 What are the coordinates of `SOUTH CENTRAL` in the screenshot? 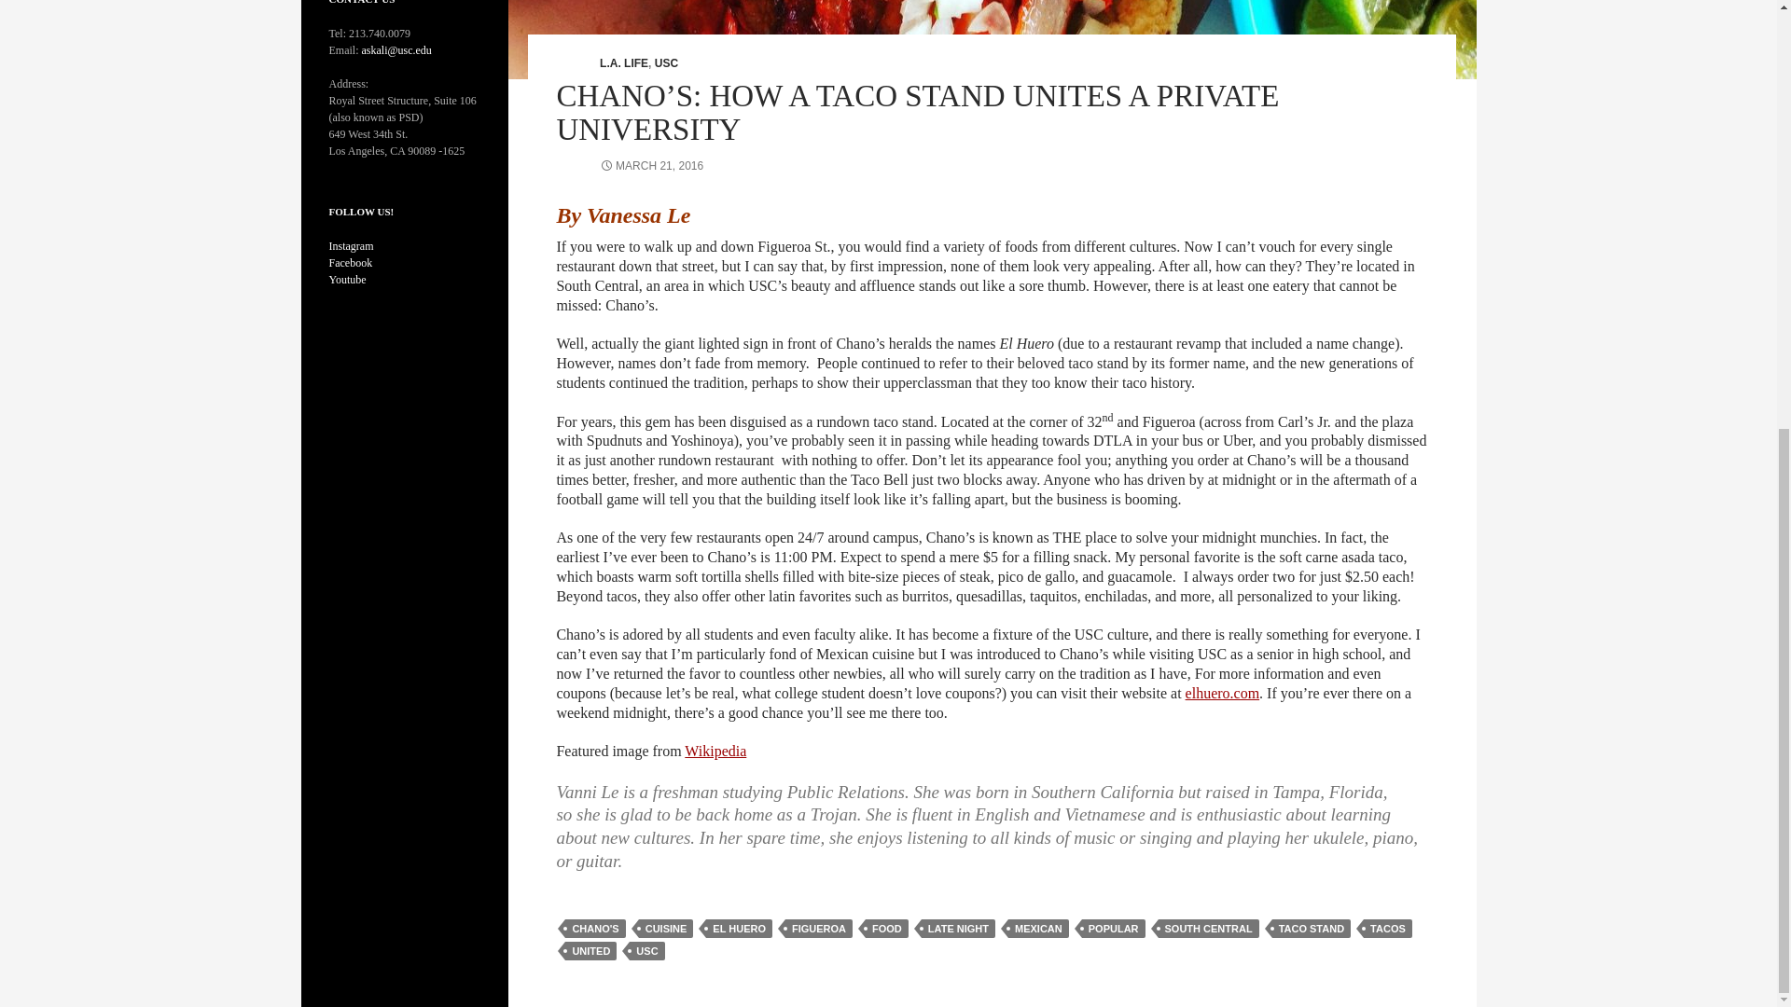 It's located at (1209, 929).